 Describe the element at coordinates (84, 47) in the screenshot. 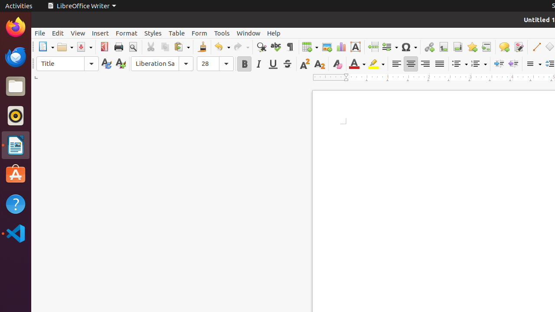

I see `Save` at that location.